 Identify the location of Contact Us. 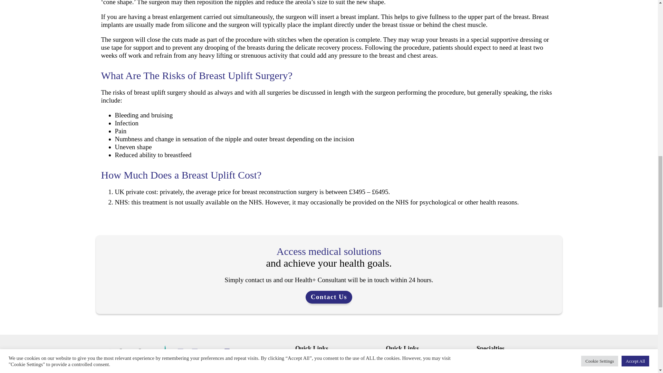
(329, 297).